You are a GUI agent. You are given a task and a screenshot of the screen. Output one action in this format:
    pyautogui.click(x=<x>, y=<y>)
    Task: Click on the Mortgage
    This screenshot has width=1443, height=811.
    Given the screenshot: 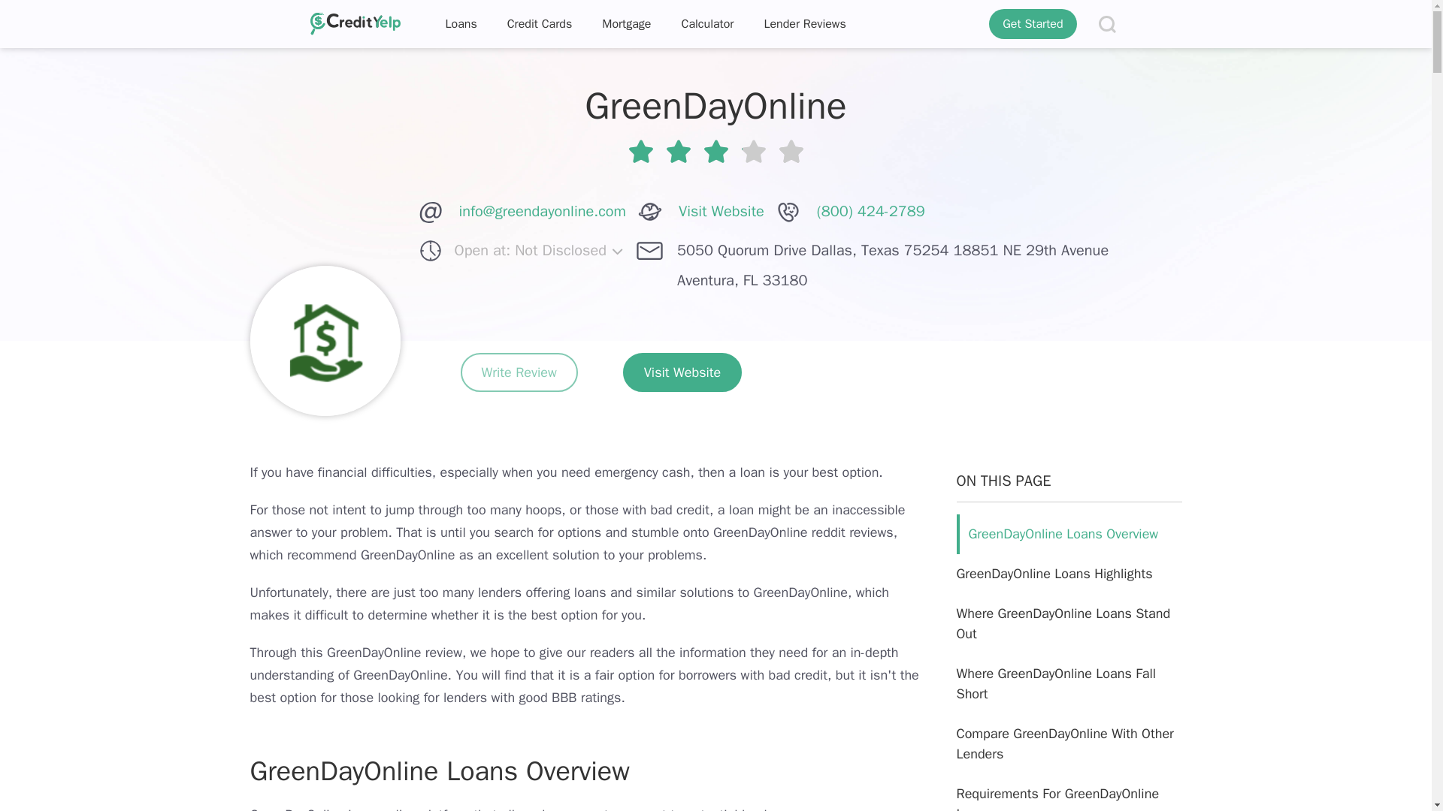 What is the action you would take?
    pyautogui.click(x=626, y=24)
    